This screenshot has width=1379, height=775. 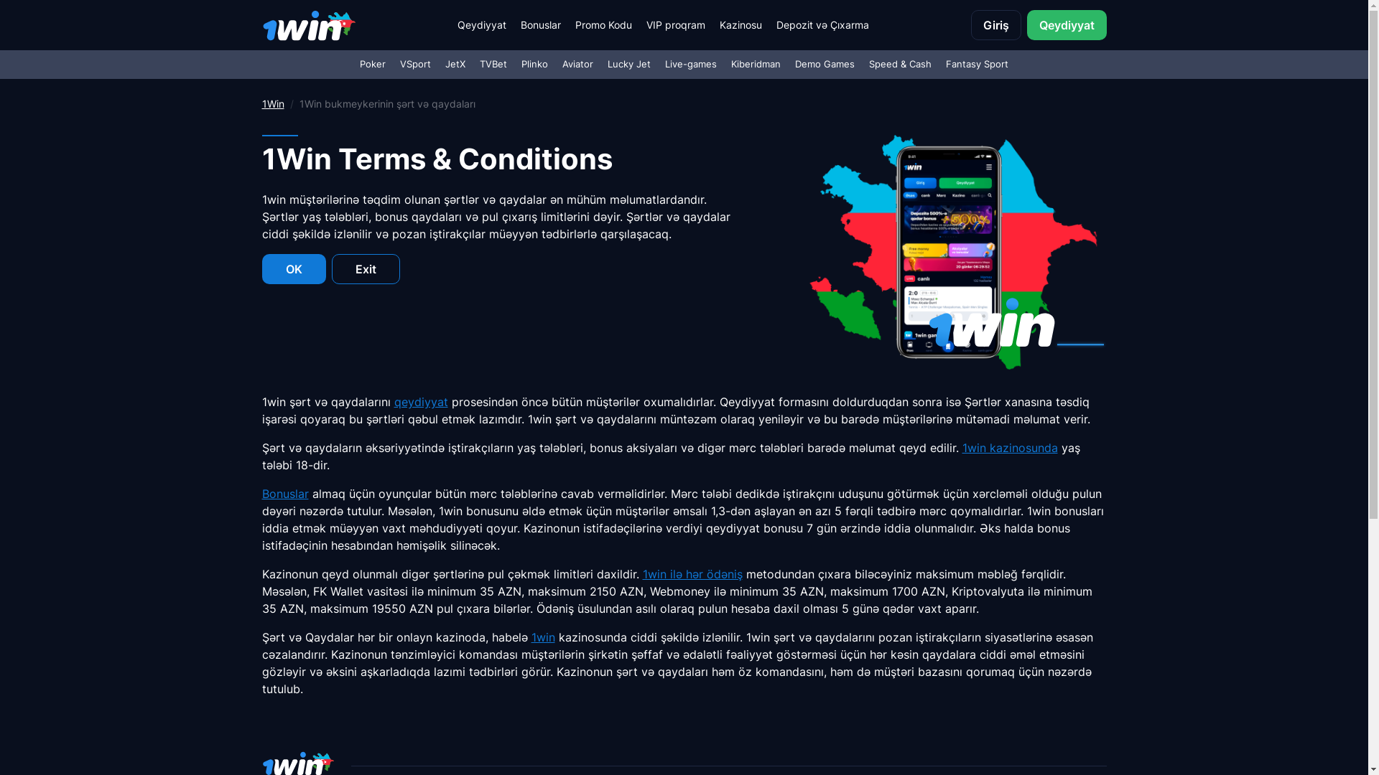 What do you see at coordinates (603, 25) in the screenshot?
I see `Promo Kodu` at bounding box center [603, 25].